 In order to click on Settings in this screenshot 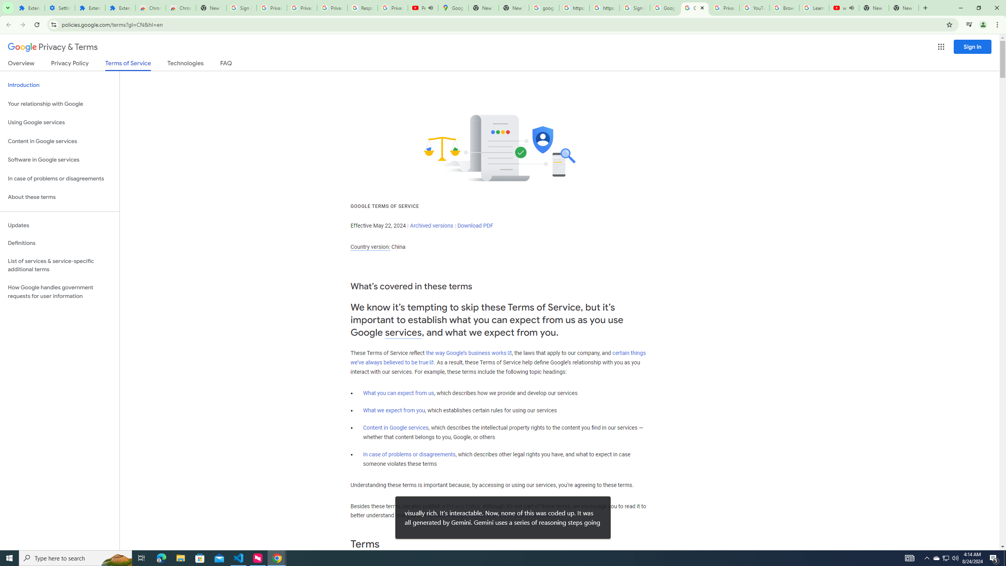, I will do `click(60, 8)`.